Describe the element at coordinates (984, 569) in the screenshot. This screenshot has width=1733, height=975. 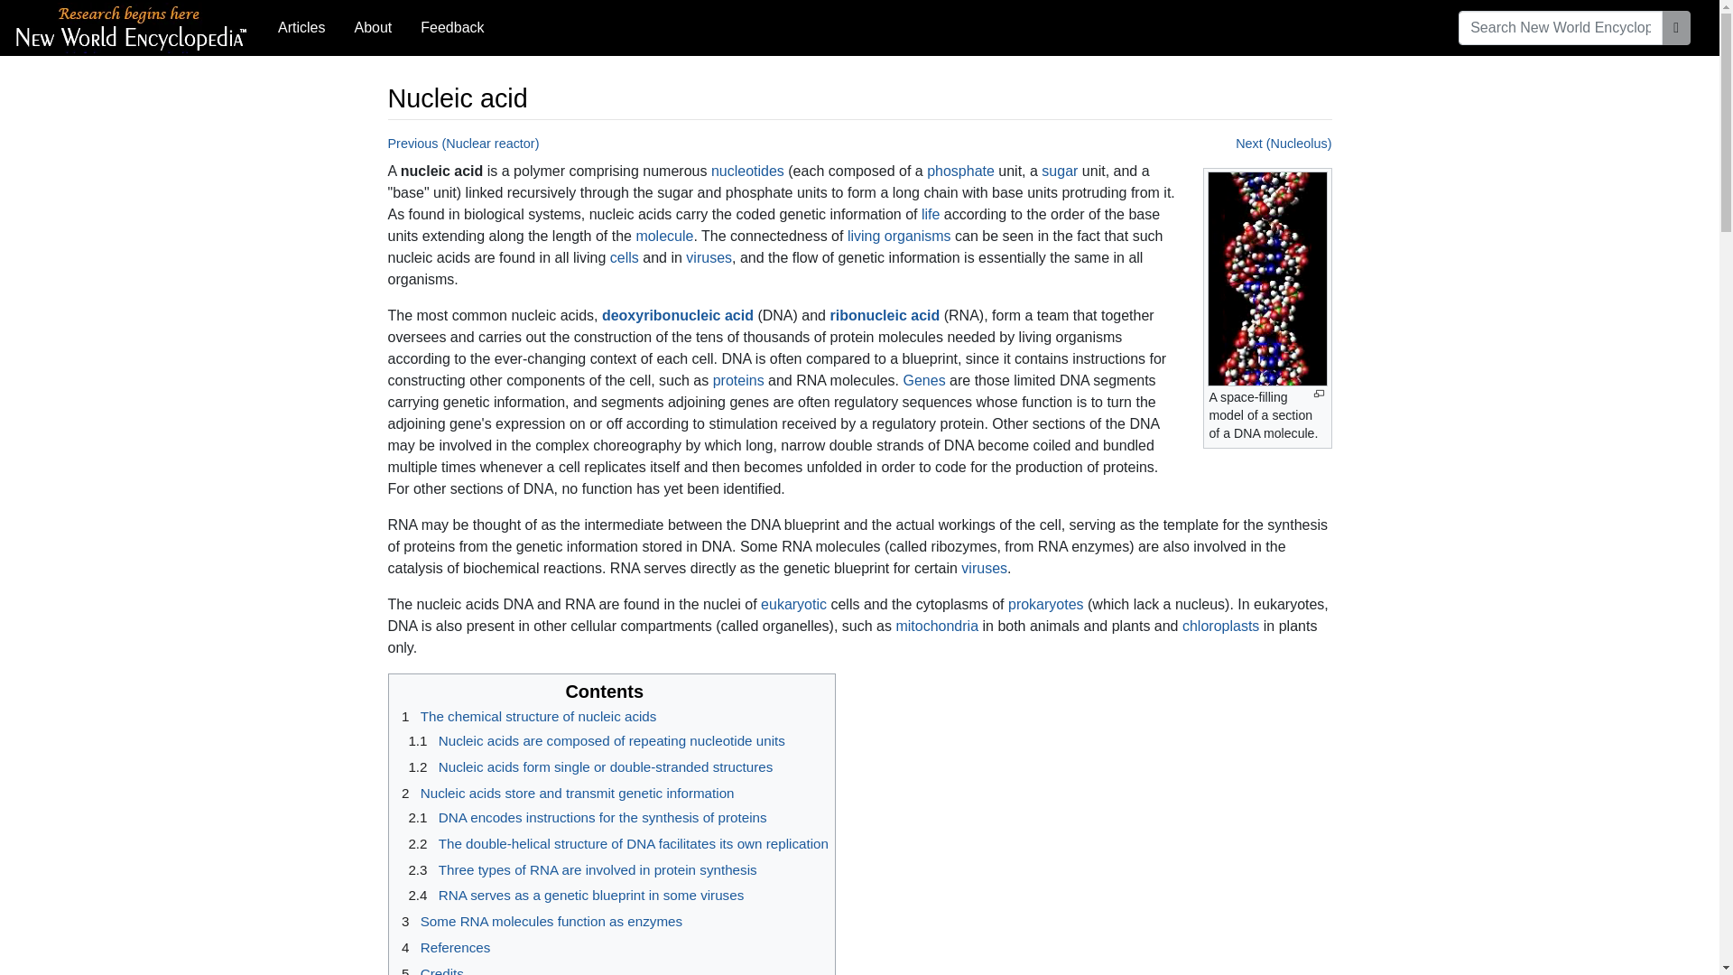
I see `Virus` at that location.